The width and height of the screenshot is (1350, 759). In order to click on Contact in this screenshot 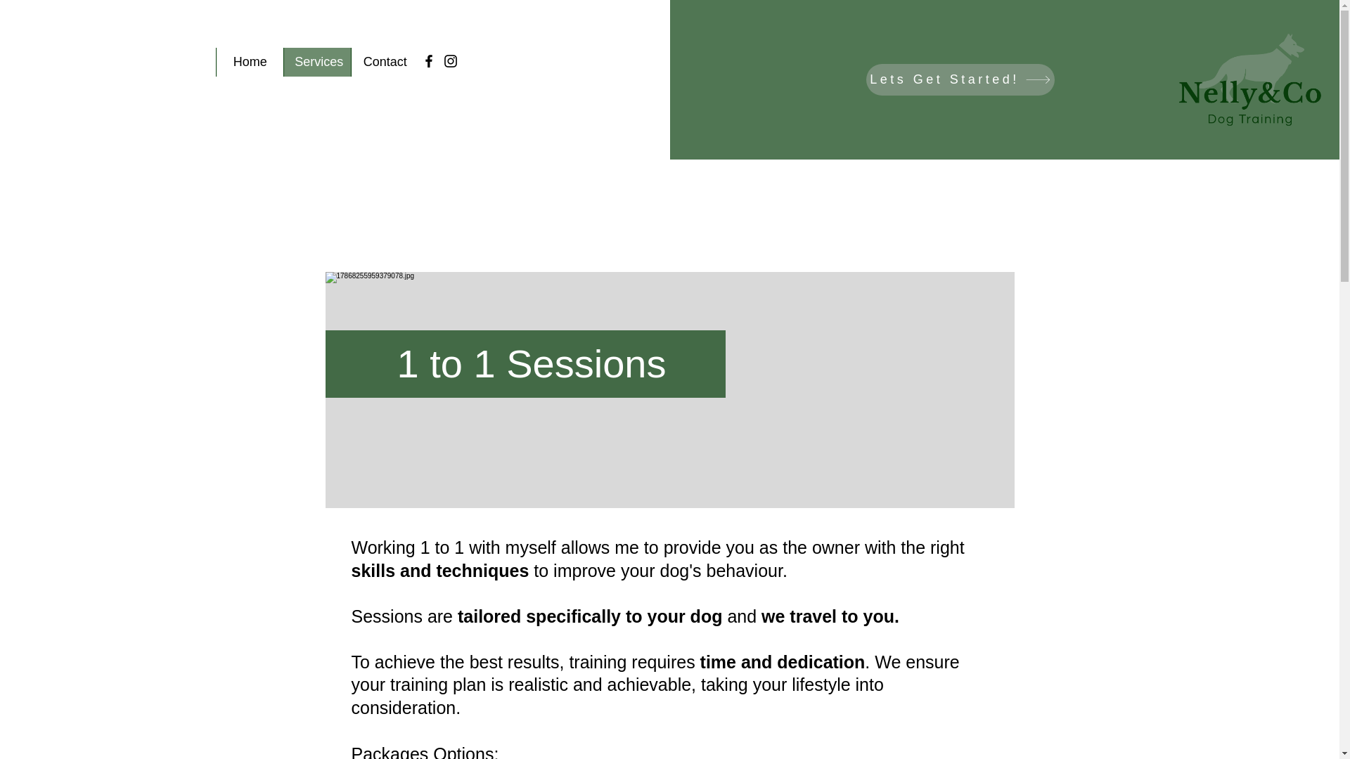, I will do `click(385, 62)`.